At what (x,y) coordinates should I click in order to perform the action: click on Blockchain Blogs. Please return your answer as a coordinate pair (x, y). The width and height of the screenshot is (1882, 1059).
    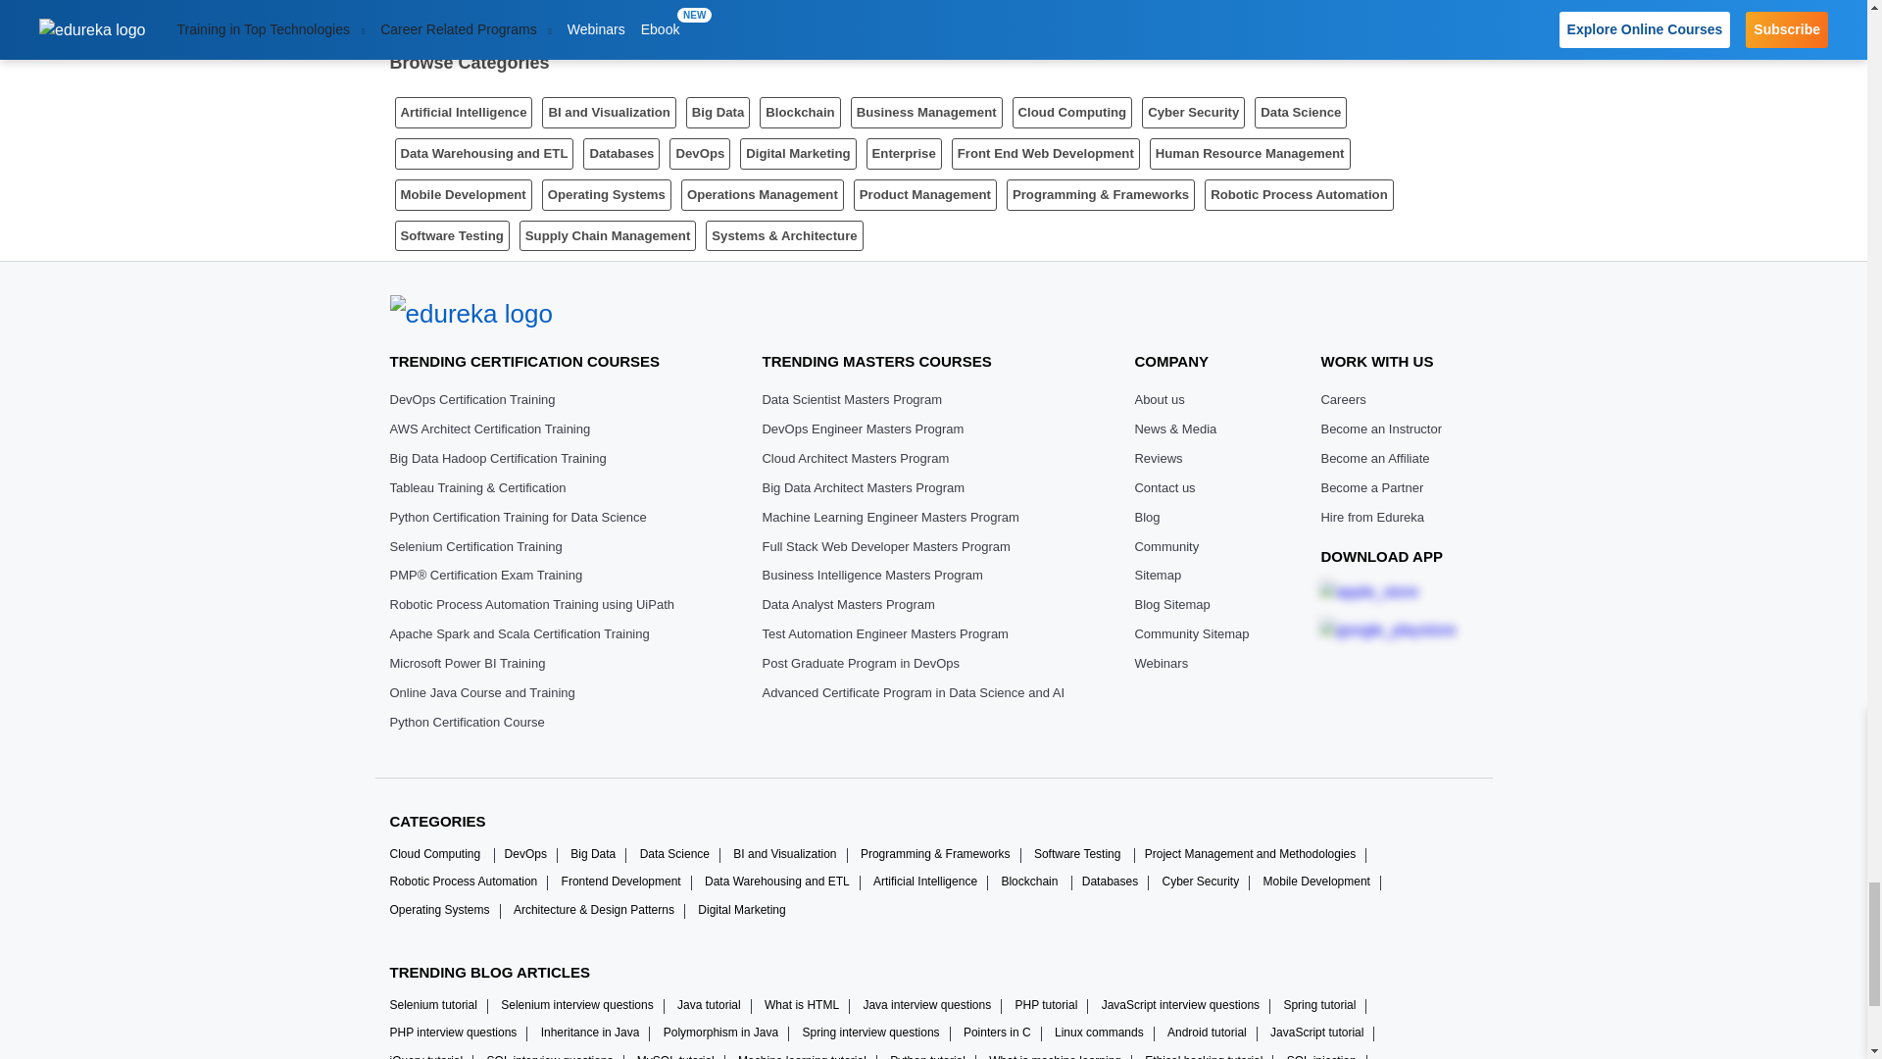
    Looking at the image, I should click on (800, 112).